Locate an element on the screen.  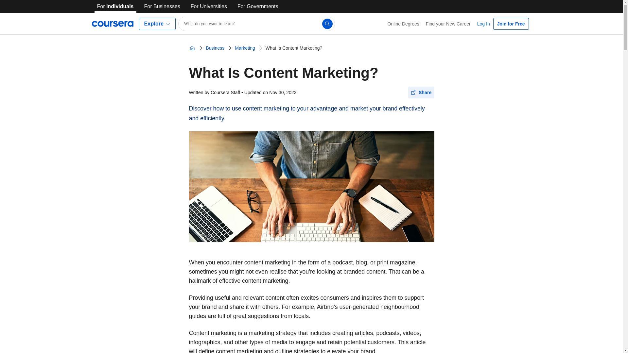
For Governments is located at coordinates (258, 7).